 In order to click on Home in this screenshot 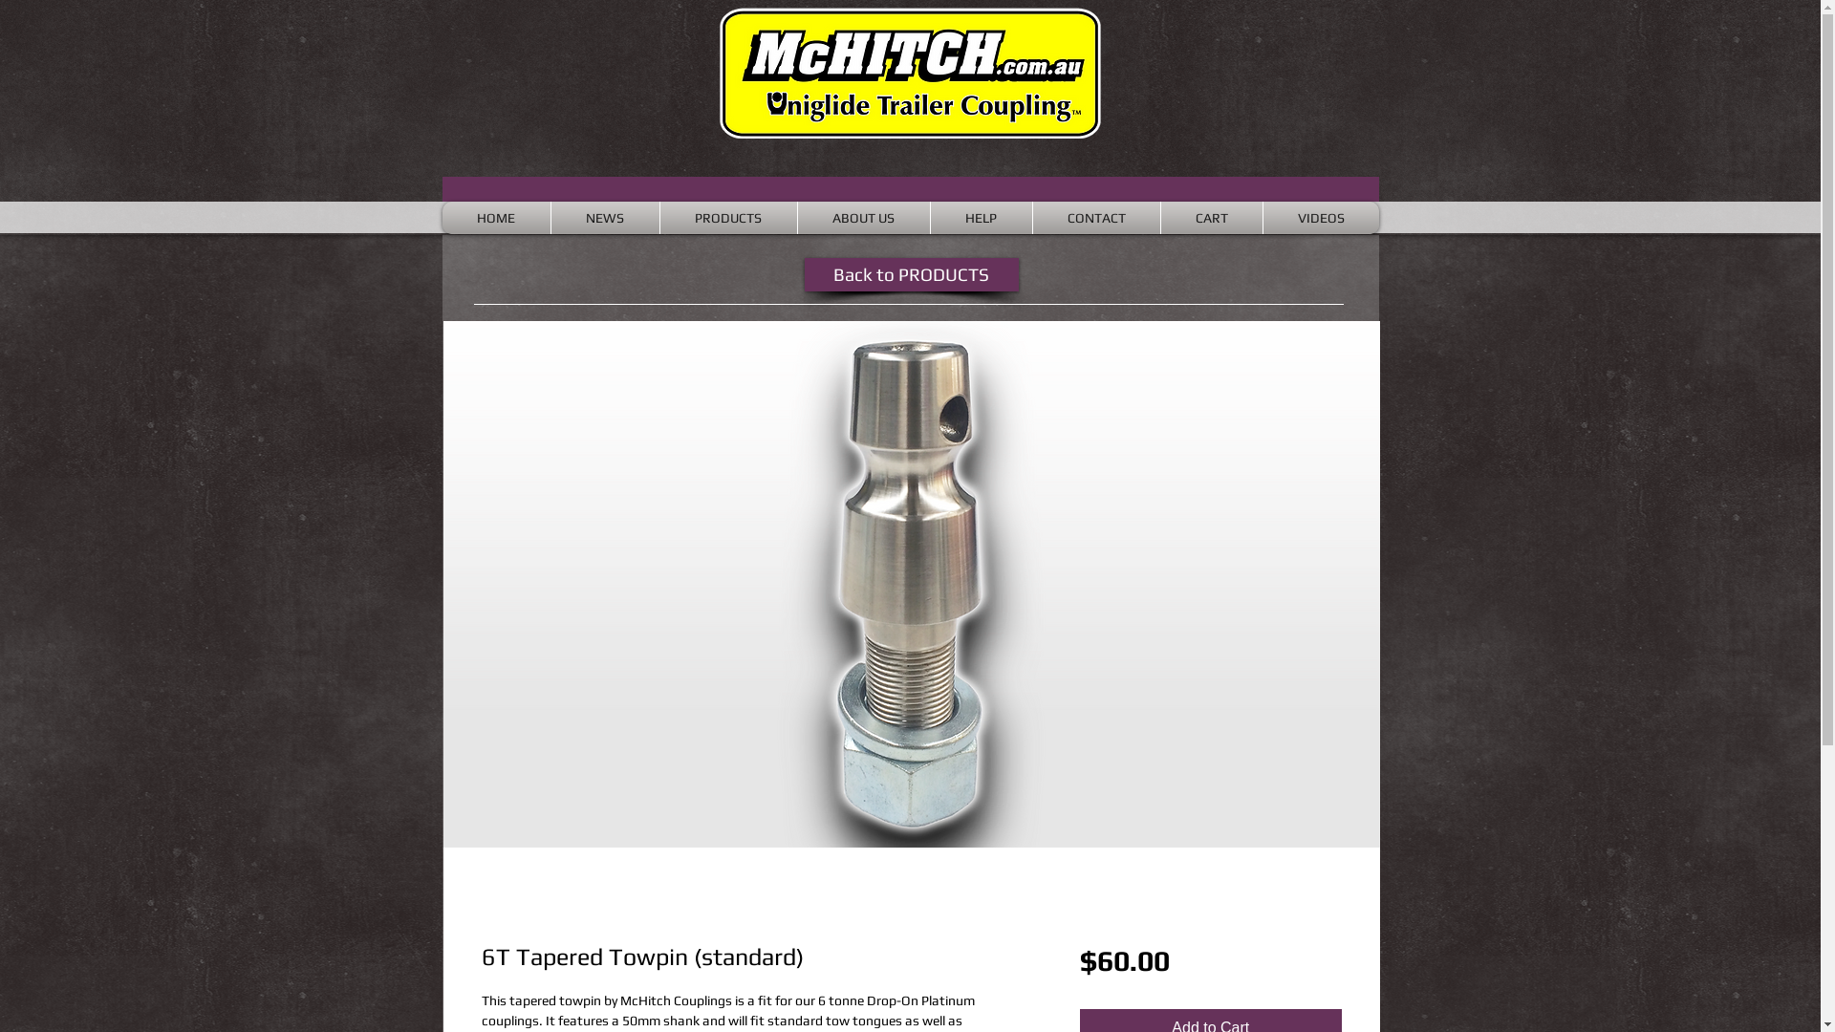, I will do `click(910, 73)`.